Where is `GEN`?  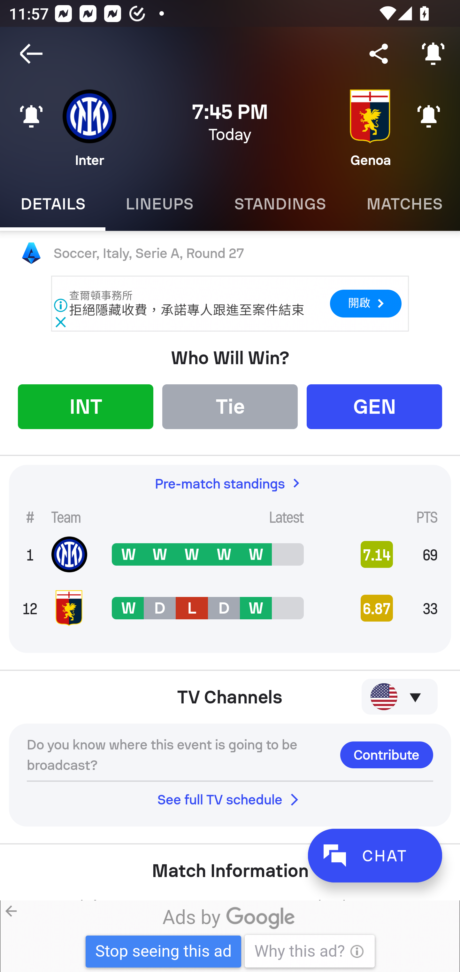
GEN is located at coordinates (374, 406).